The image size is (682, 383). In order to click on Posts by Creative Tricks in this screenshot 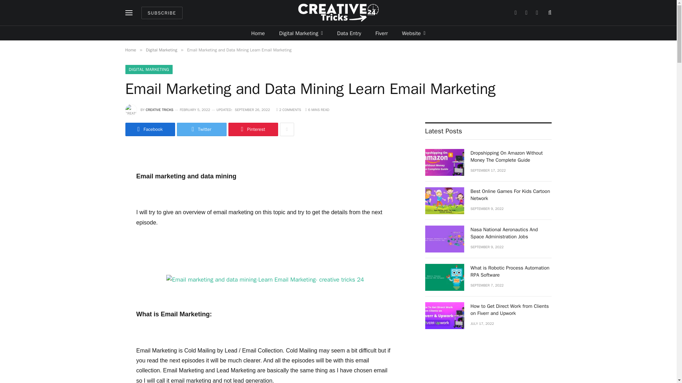, I will do `click(159, 110)`.